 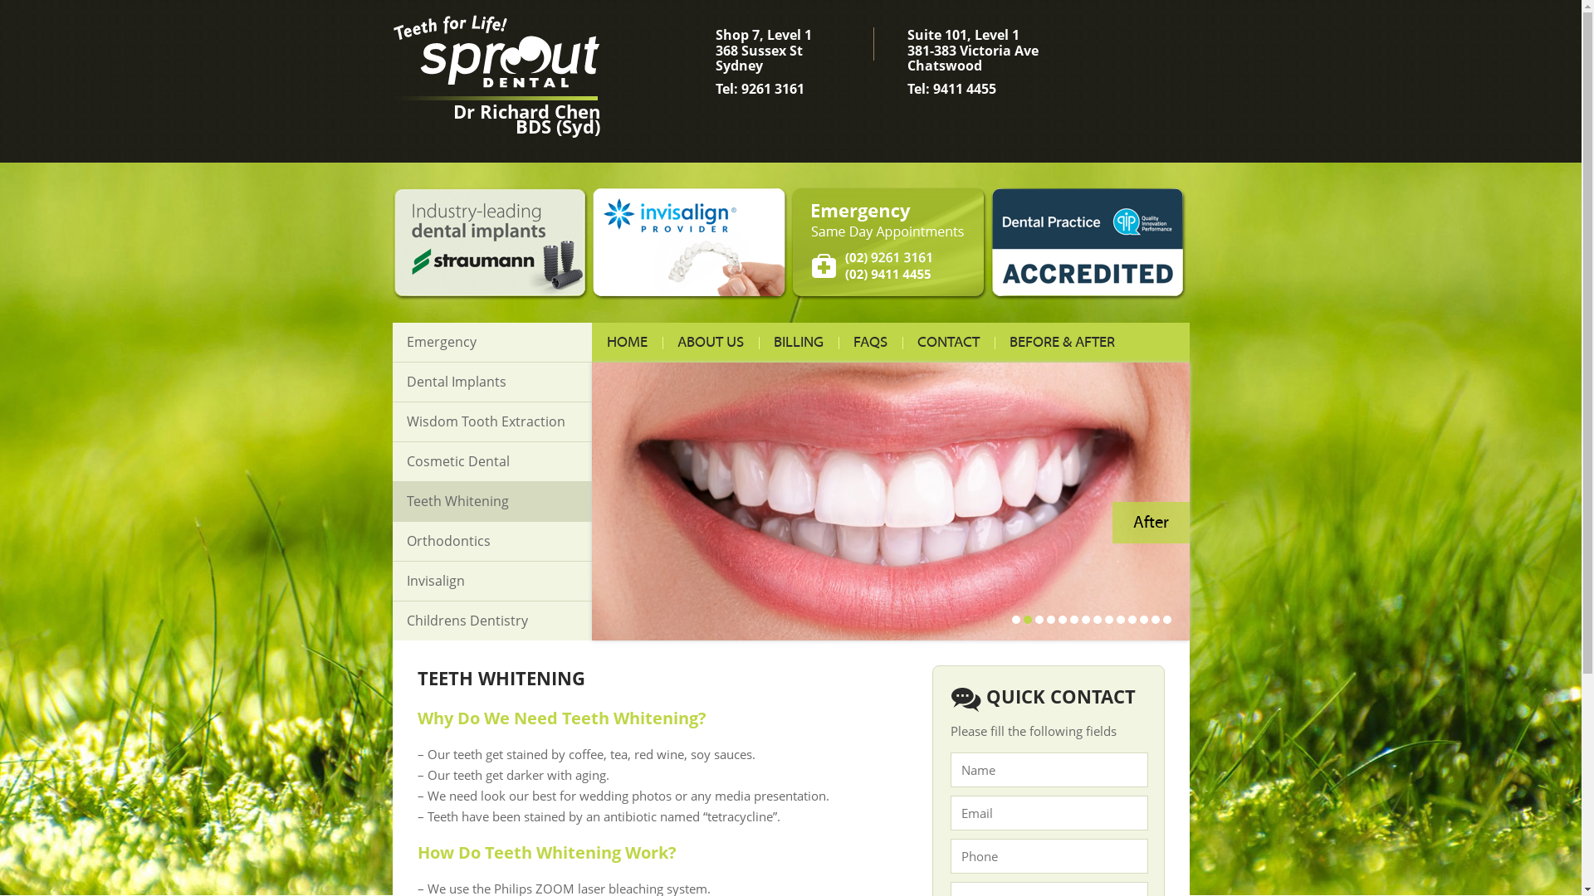 I want to click on Wisdom Tooth Extraction, so click(x=491, y=421).